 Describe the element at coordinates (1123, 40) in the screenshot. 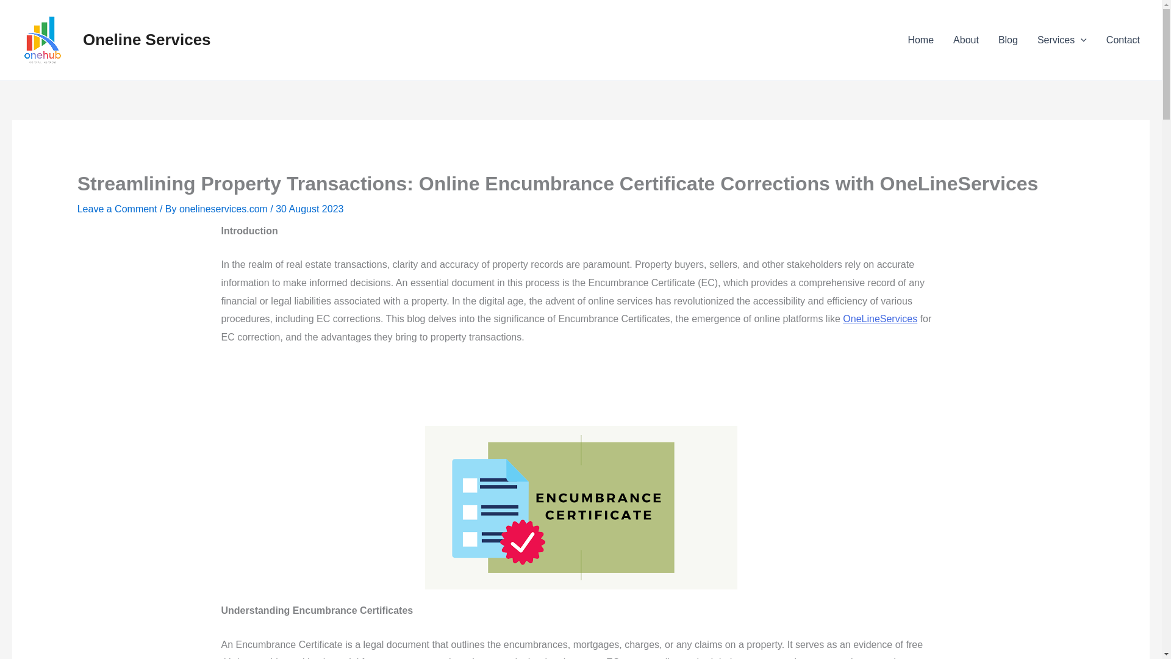

I see `Contact` at that location.